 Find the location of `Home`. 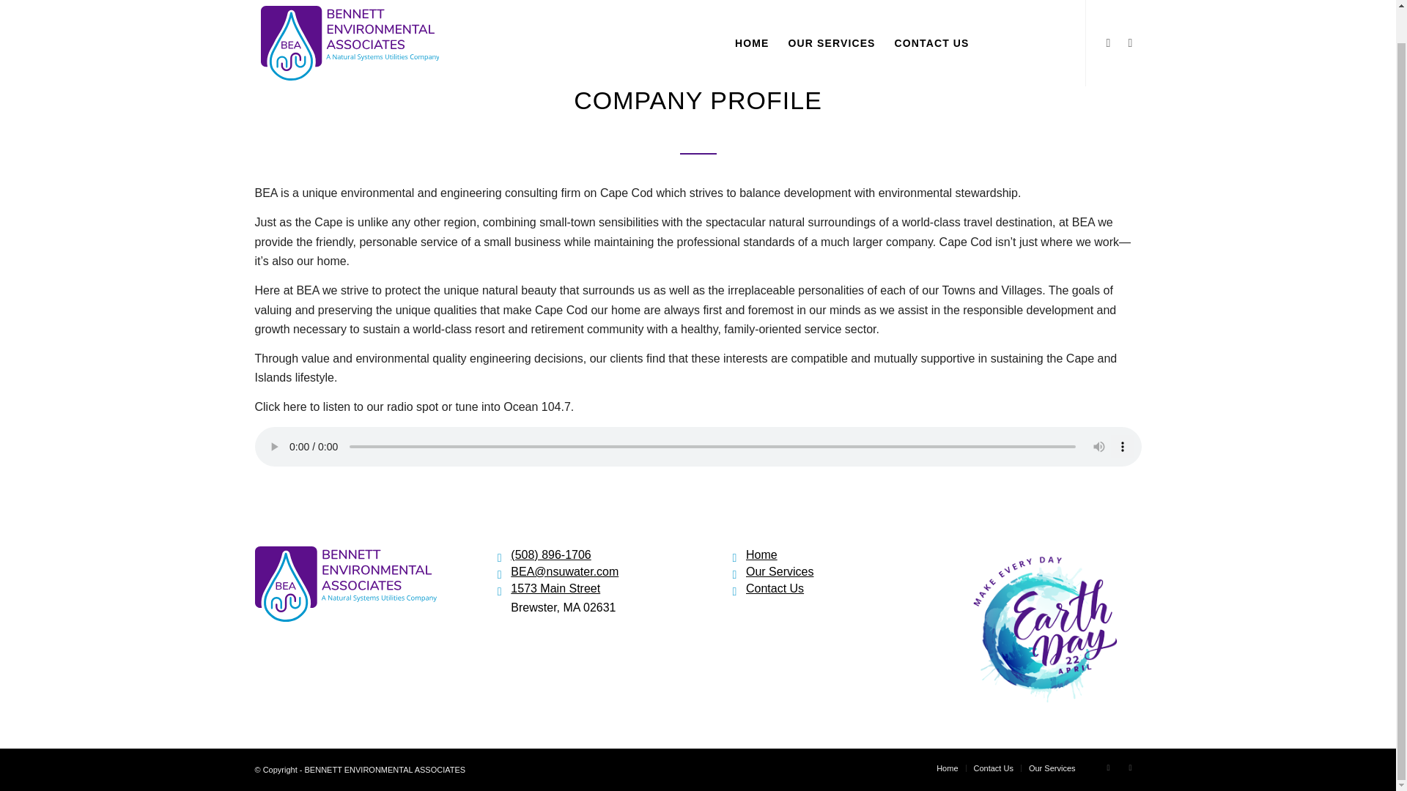

Home is located at coordinates (947, 768).